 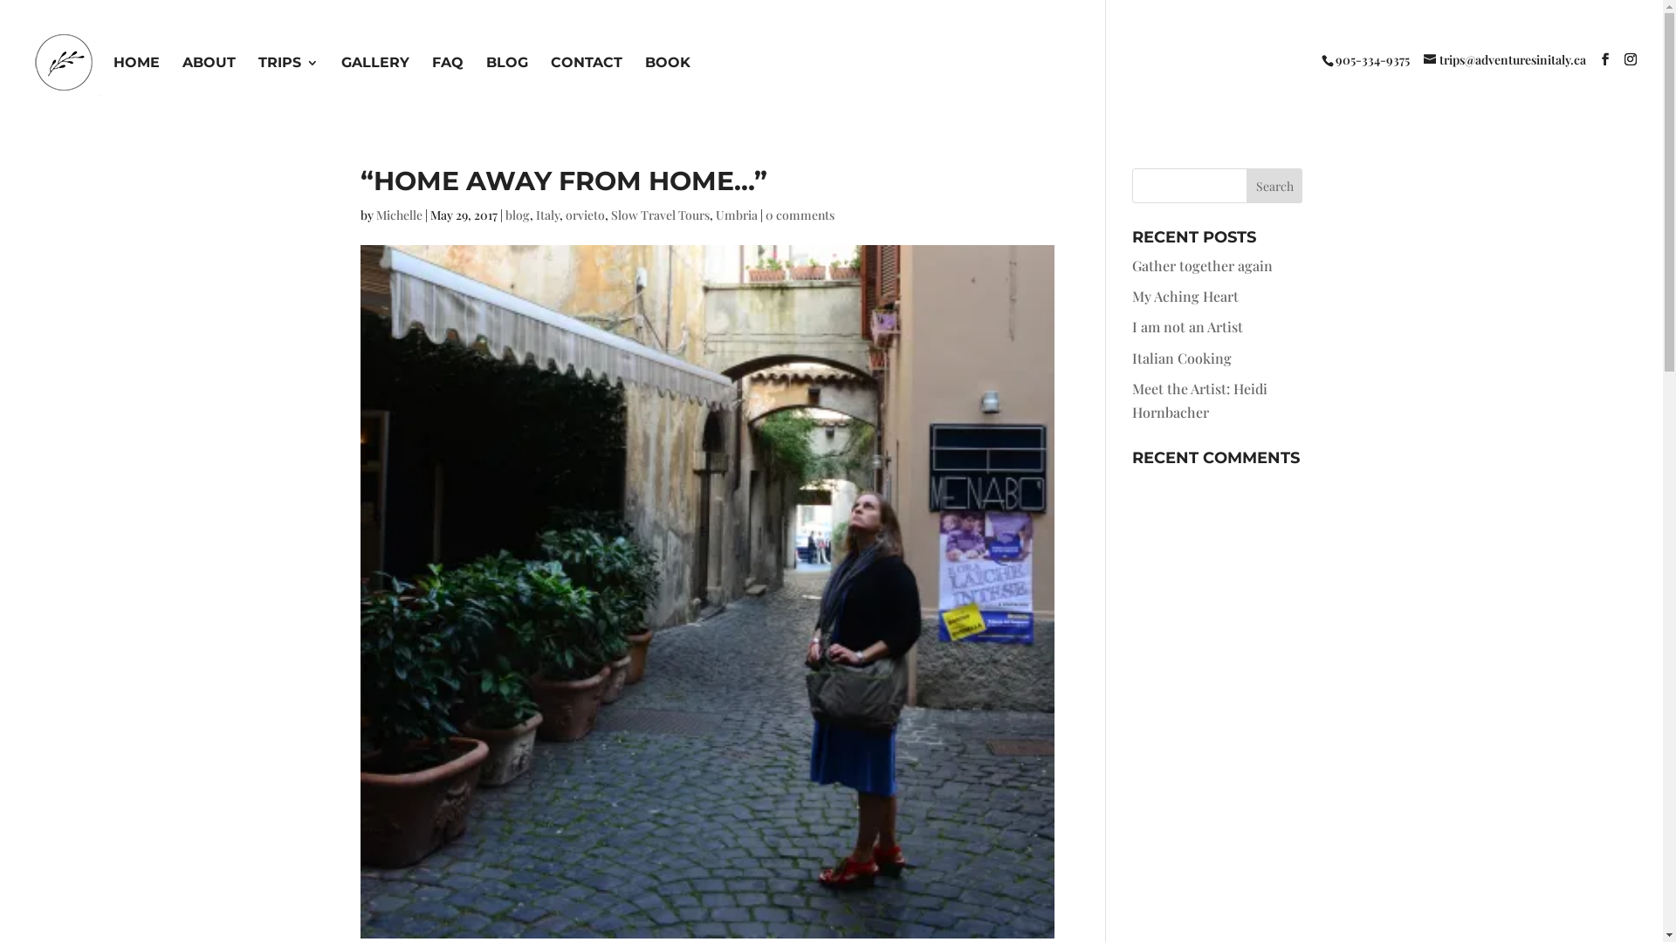 What do you see at coordinates (448, 77) in the screenshot?
I see `FAQ` at bounding box center [448, 77].